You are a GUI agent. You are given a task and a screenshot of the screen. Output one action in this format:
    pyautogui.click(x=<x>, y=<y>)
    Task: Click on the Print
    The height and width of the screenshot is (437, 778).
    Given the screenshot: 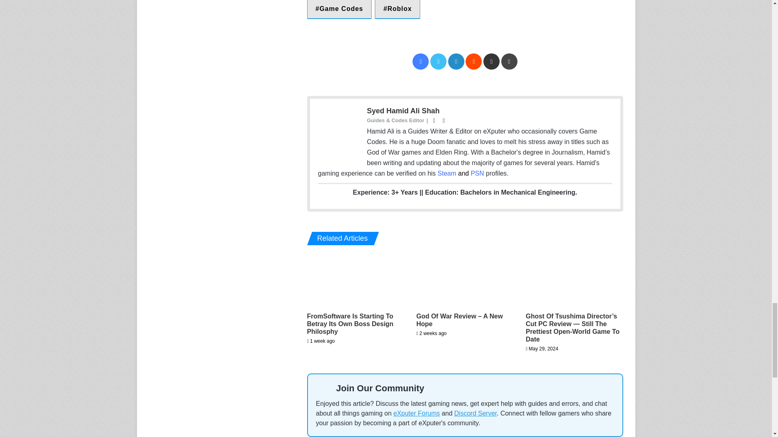 What is the action you would take?
    pyautogui.click(x=509, y=61)
    